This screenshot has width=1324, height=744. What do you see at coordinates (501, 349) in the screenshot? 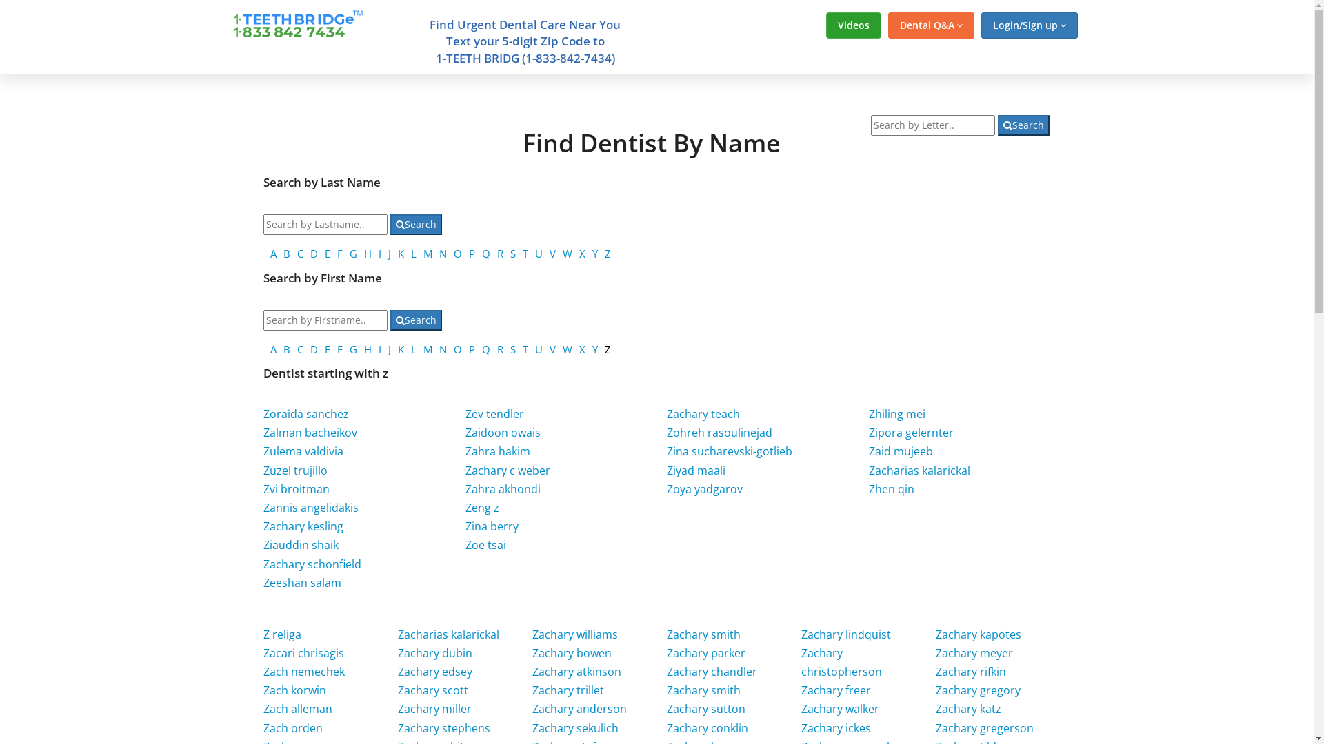
I see `R` at bounding box center [501, 349].